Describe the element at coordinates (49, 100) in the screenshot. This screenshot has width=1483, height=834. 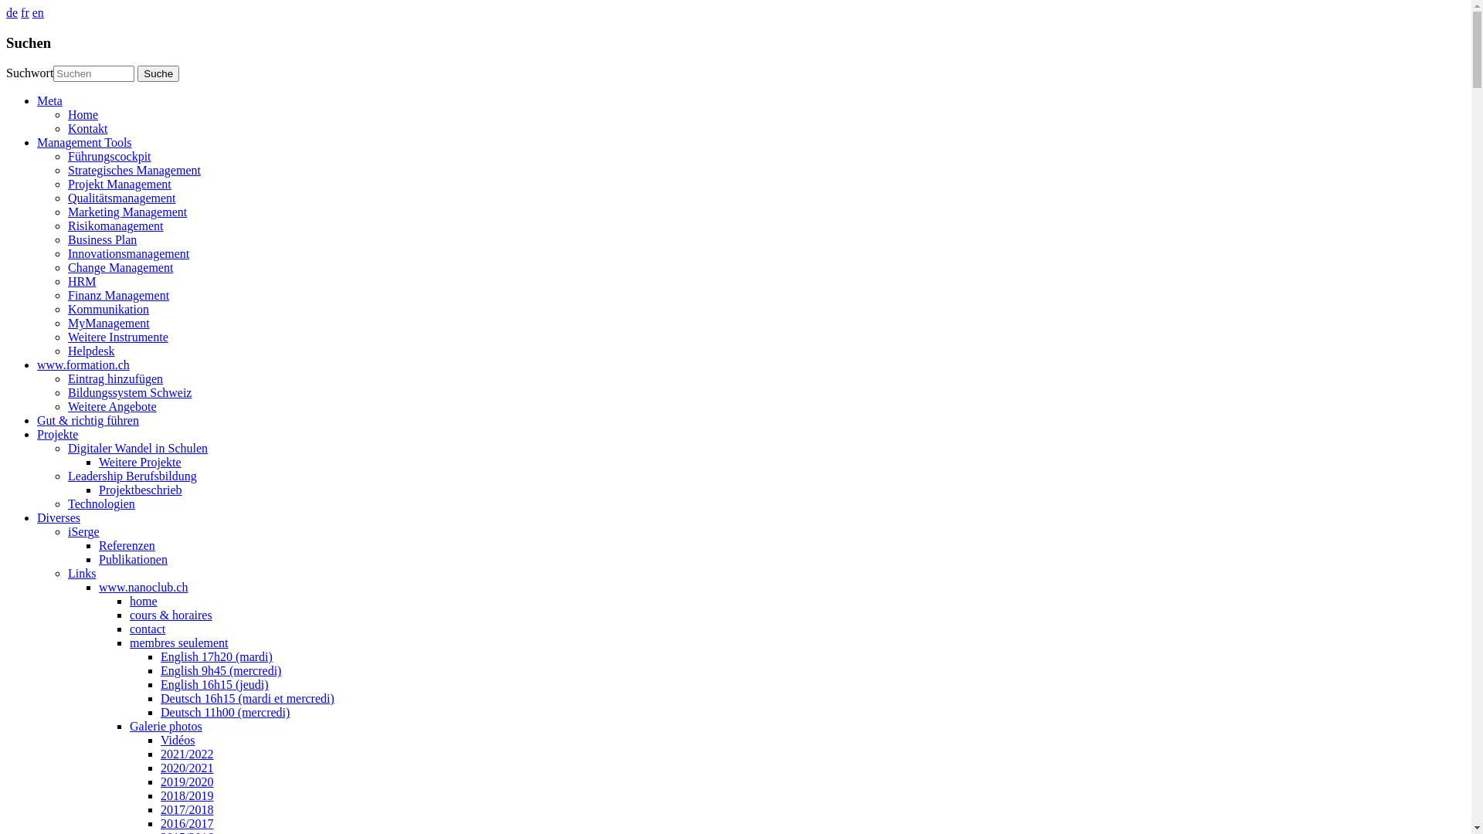
I see `Meta` at that location.